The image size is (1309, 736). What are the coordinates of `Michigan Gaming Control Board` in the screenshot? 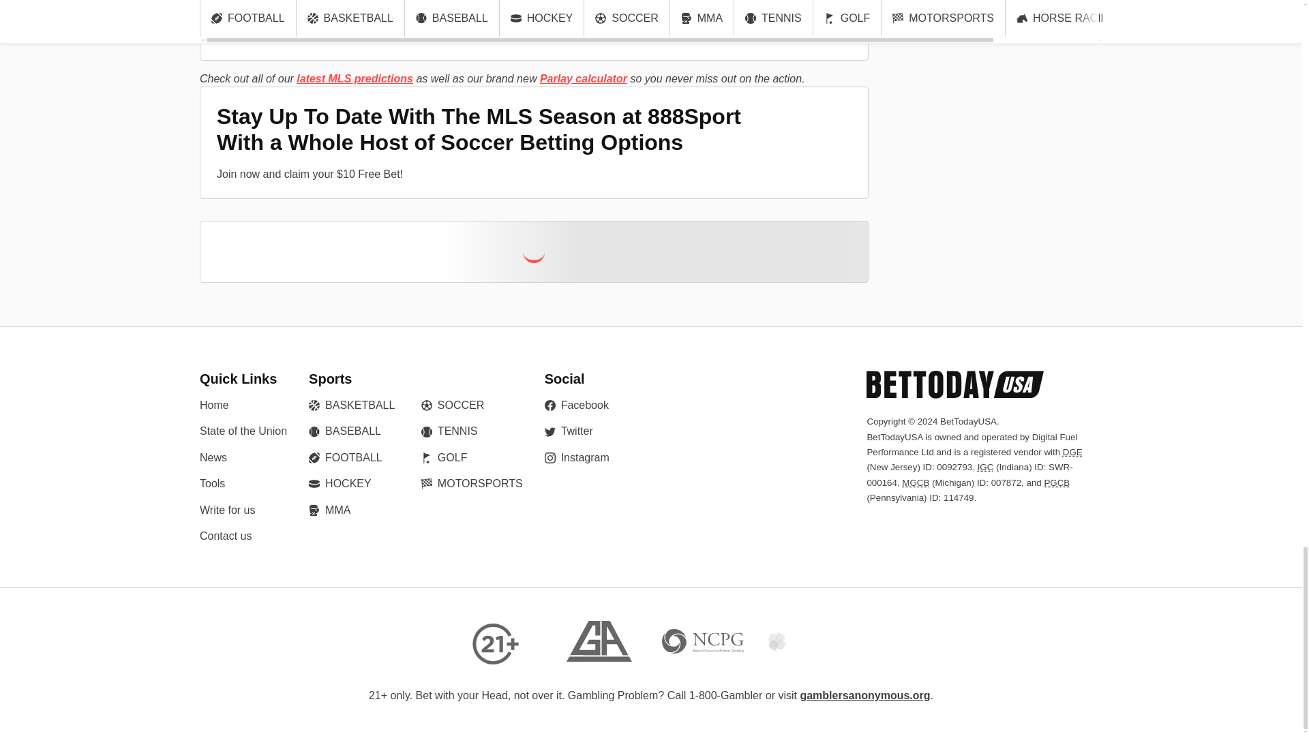 It's located at (915, 482).